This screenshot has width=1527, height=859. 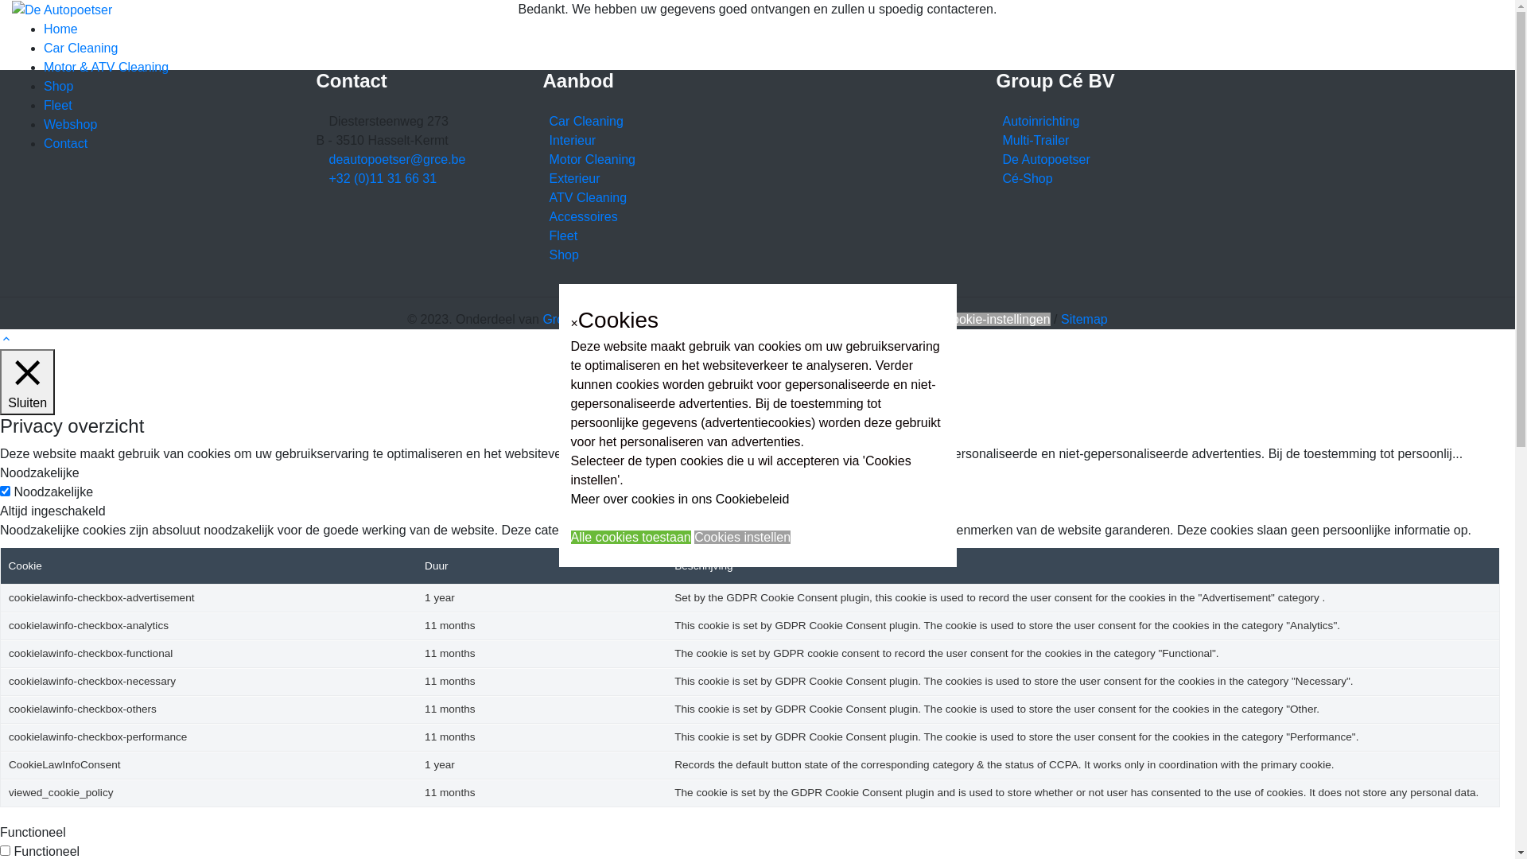 What do you see at coordinates (560, 255) in the screenshot?
I see `Shop` at bounding box center [560, 255].